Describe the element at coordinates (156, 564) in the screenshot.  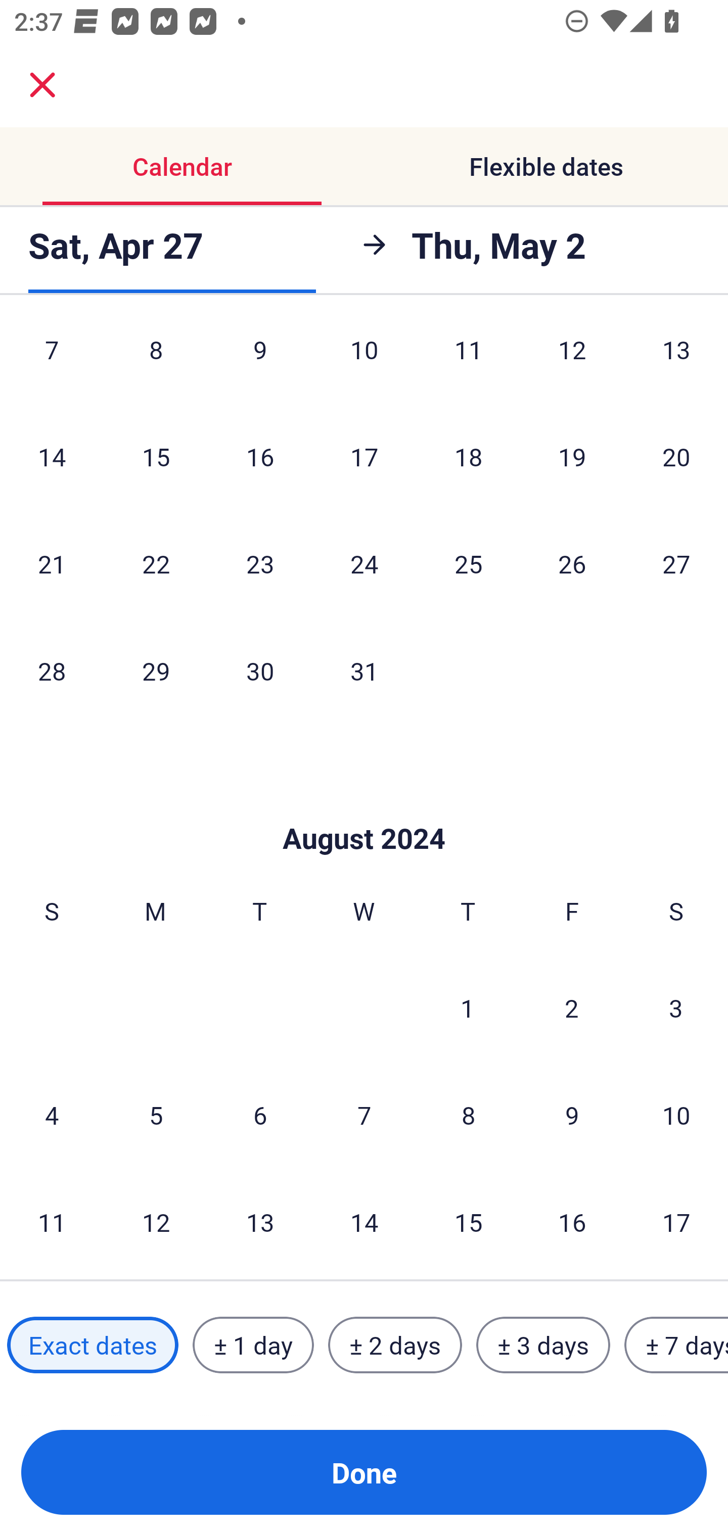
I see `22 Monday, July 22, 2024` at that location.